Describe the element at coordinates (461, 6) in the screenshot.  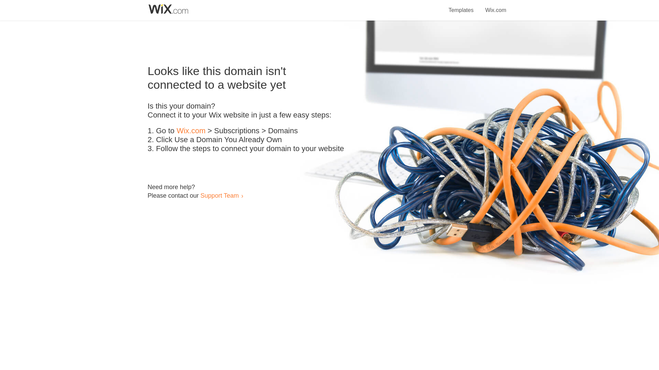
I see `Templates` at that location.